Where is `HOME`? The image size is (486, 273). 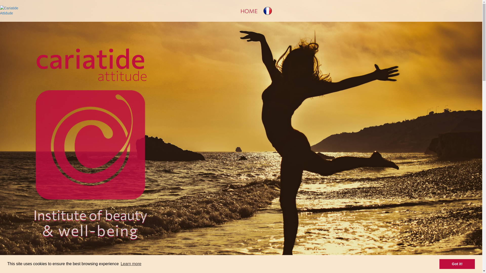
HOME is located at coordinates (249, 11).